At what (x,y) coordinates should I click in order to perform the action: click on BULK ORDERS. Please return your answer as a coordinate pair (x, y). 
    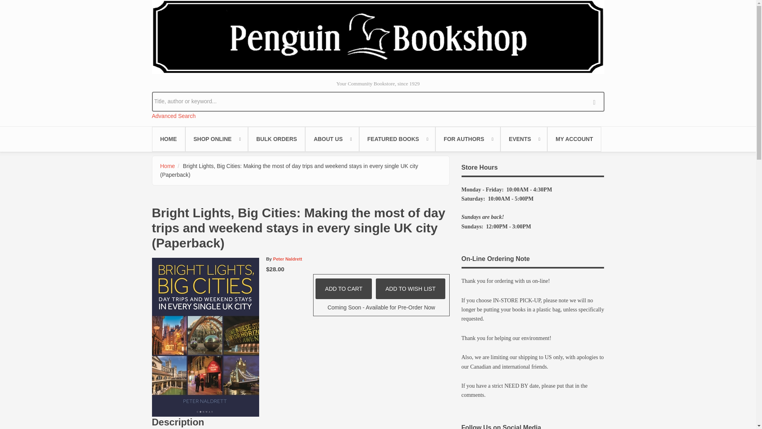
    Looking at the image, I should click on (277, 139).